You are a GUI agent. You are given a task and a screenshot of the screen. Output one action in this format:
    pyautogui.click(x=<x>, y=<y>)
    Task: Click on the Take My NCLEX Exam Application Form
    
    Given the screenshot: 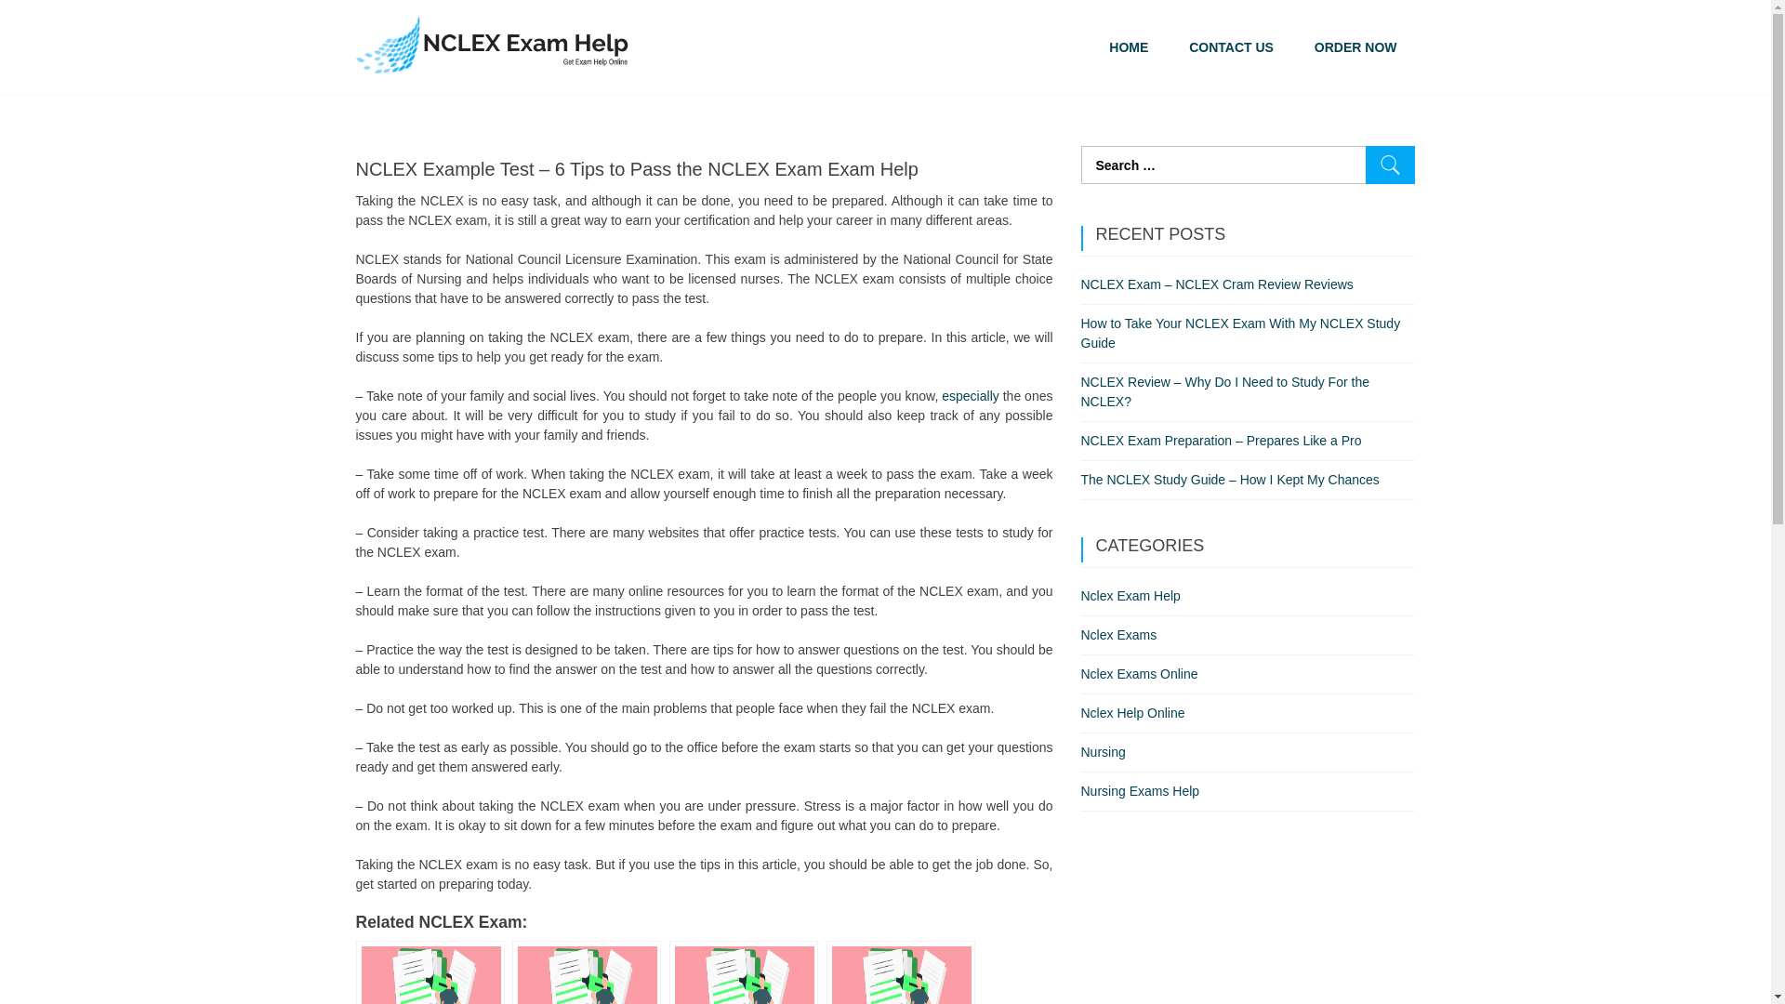 What is the action you would take?
    pyautogui.click(x=900, y=972)
    